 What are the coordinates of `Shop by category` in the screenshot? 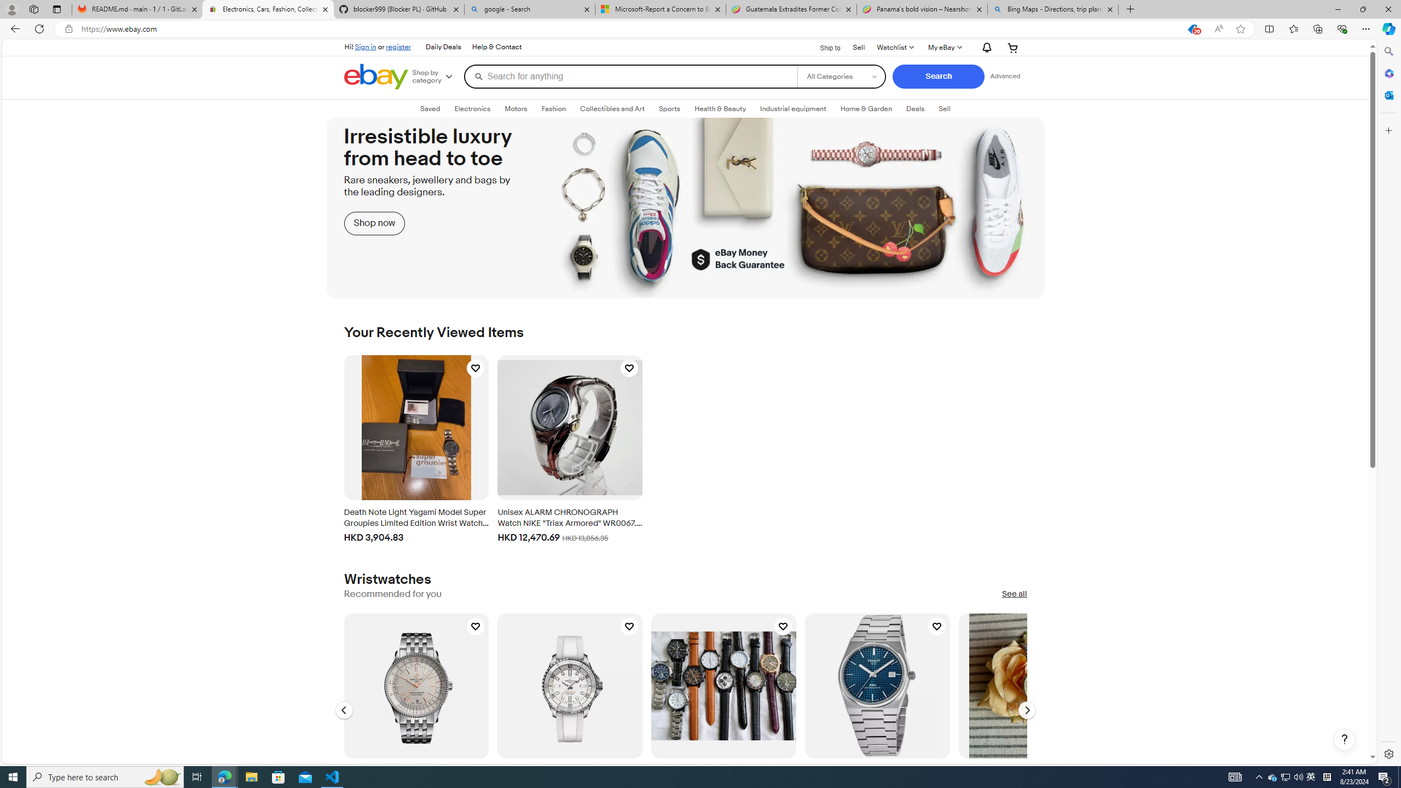 It's located at (436, 77).